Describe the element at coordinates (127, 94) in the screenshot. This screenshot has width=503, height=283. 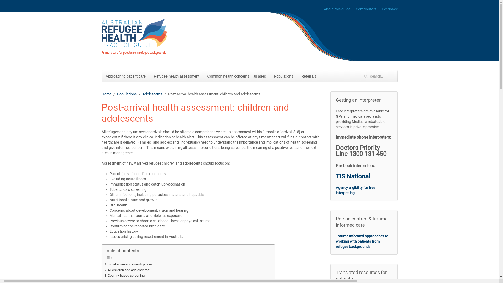
I see `Populations` at that location.